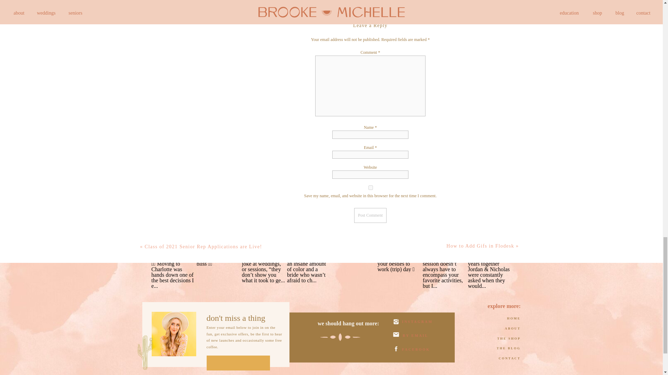 The width and height of the screenshot is (668, 375). What do you see at coordinates (370, 187) in the screenshot?
I see `yes` at bounding box center [370, 187].